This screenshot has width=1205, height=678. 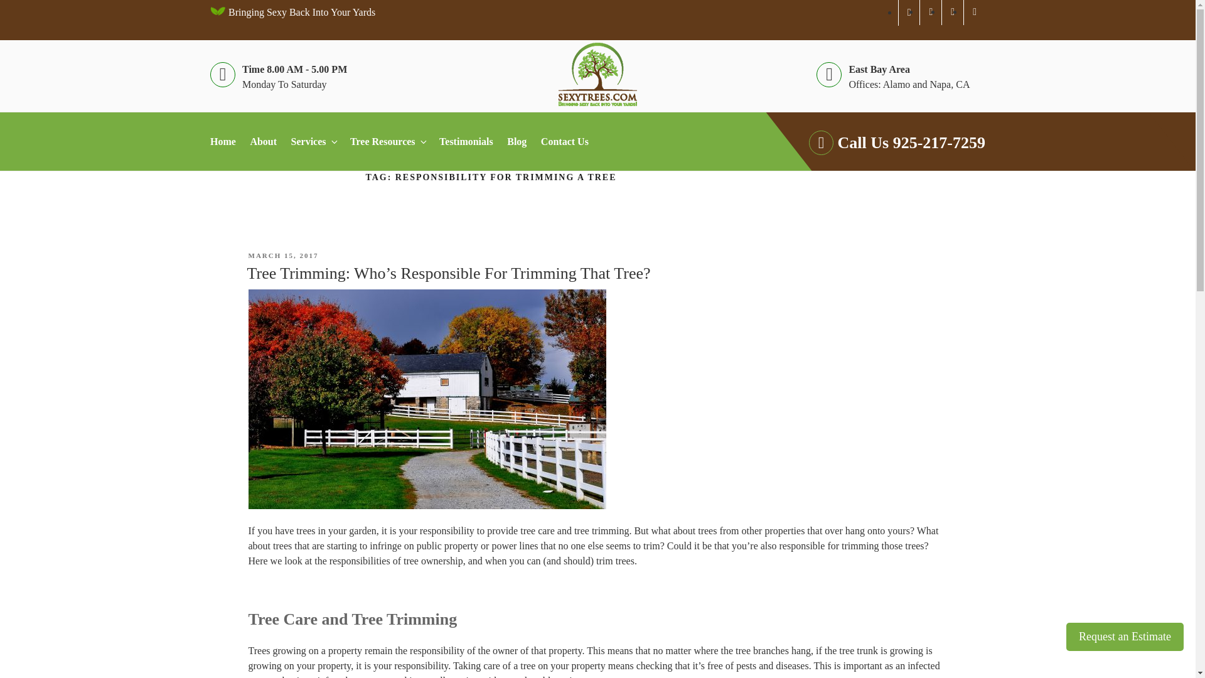 I want to click on MARCH 15, 2017, so click(x=284, y=255).